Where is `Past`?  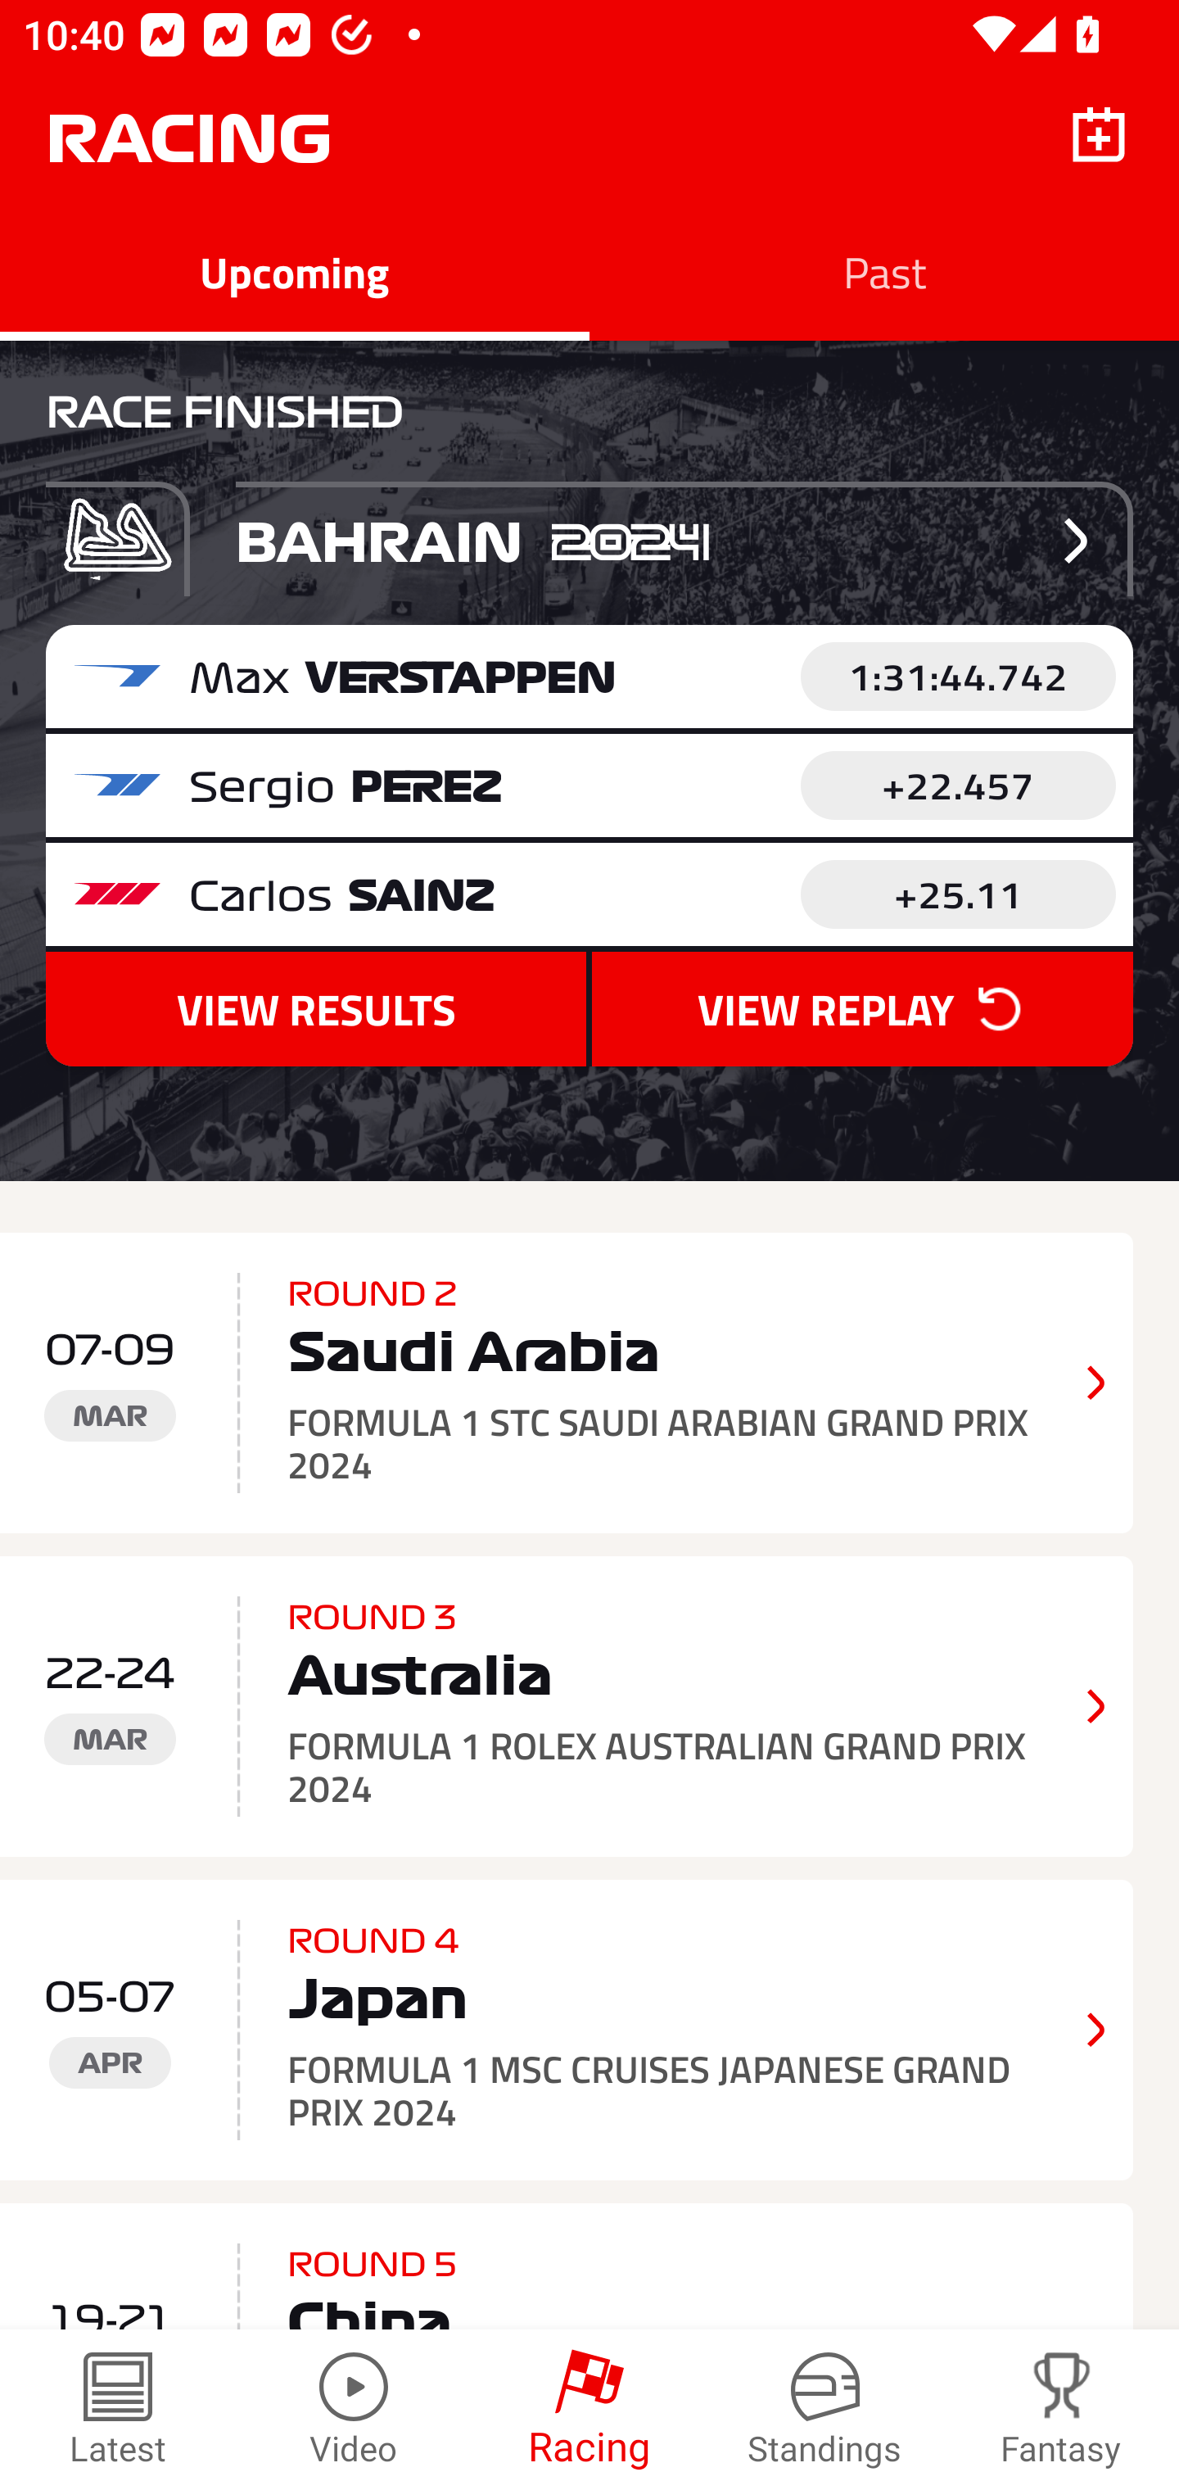
Past is located at coordinates (884, 272).